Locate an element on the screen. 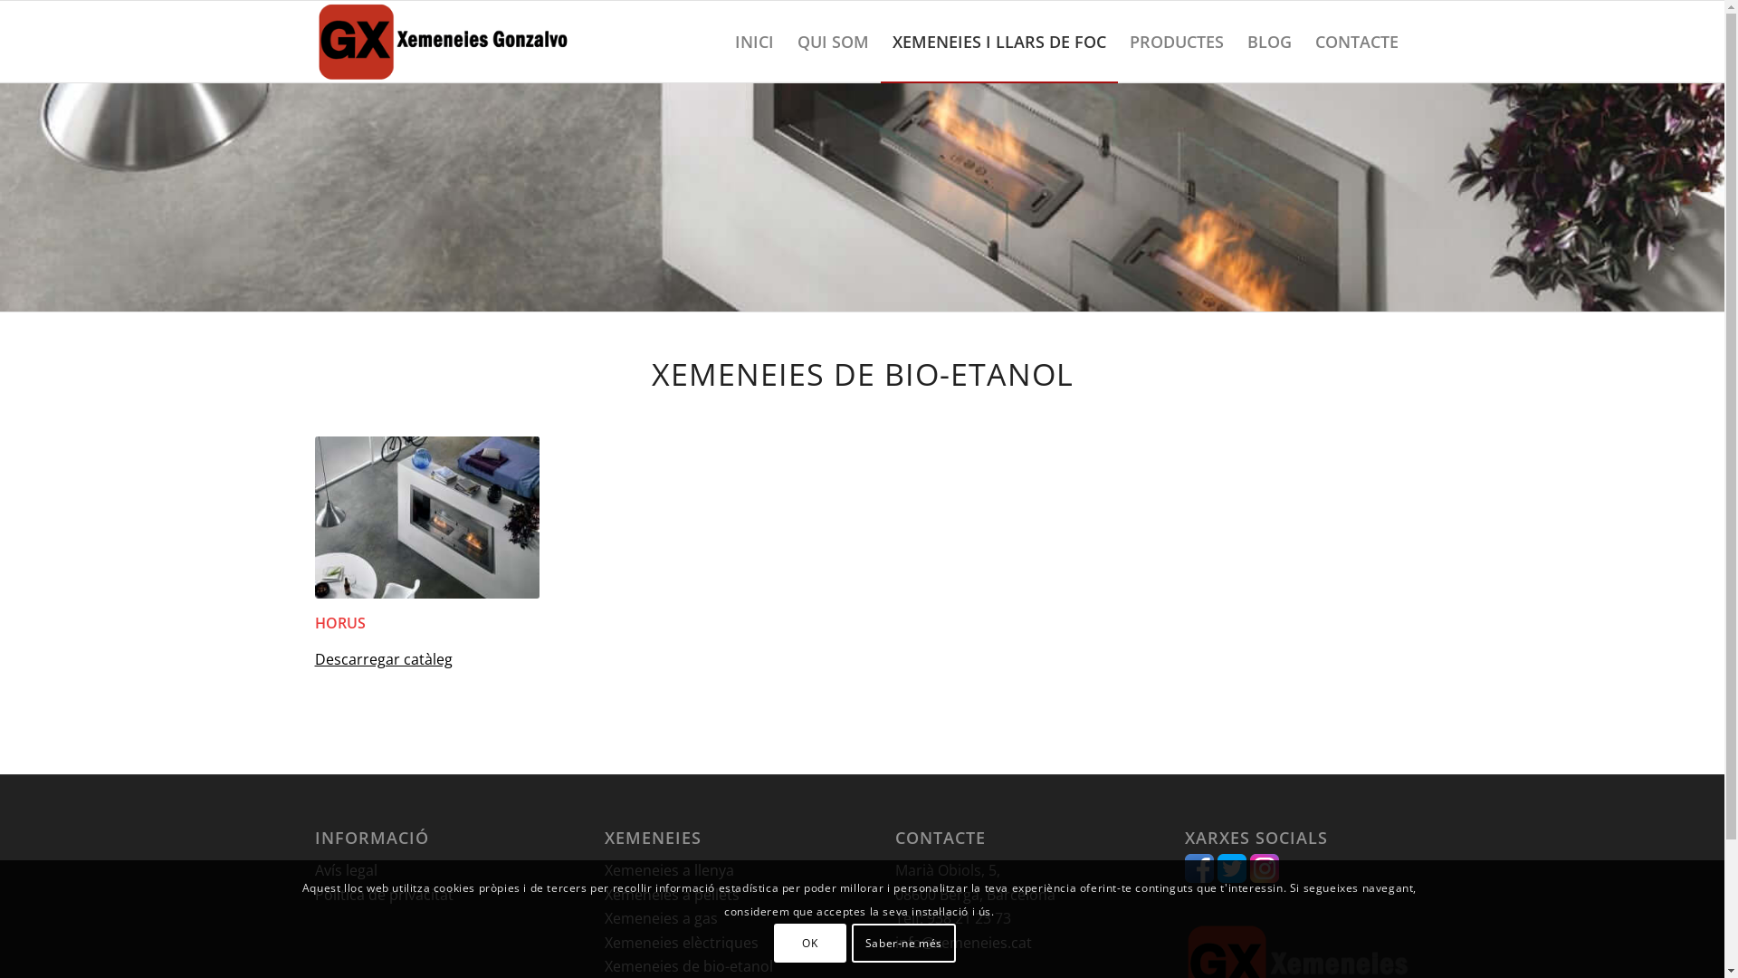 This screenshot has width=1738, height=978. QUI SOM is located at coordinates (833, 42).